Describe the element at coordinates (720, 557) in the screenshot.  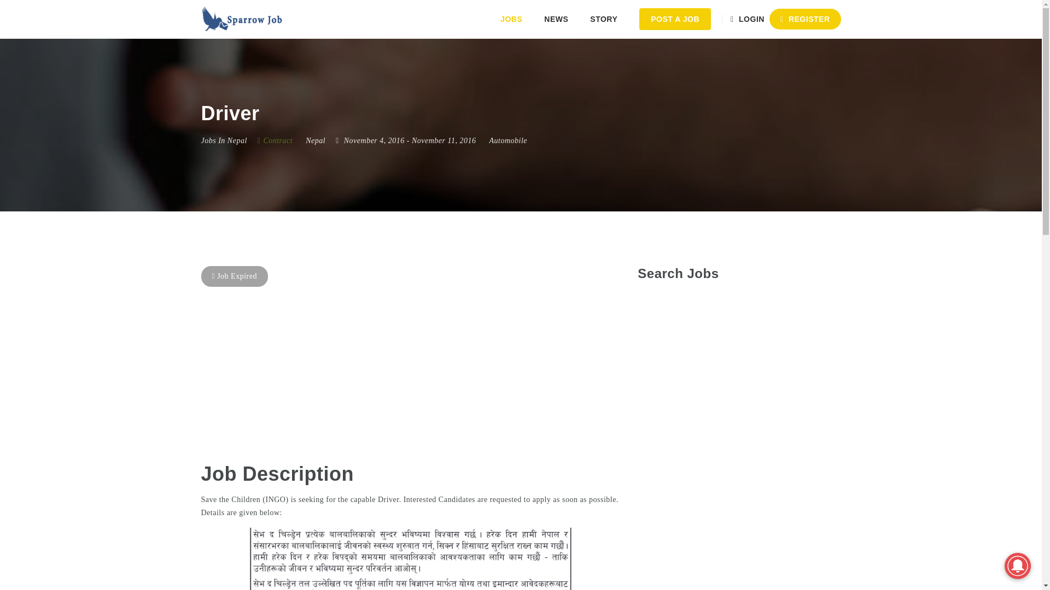
I see `Advertisement` at that location.